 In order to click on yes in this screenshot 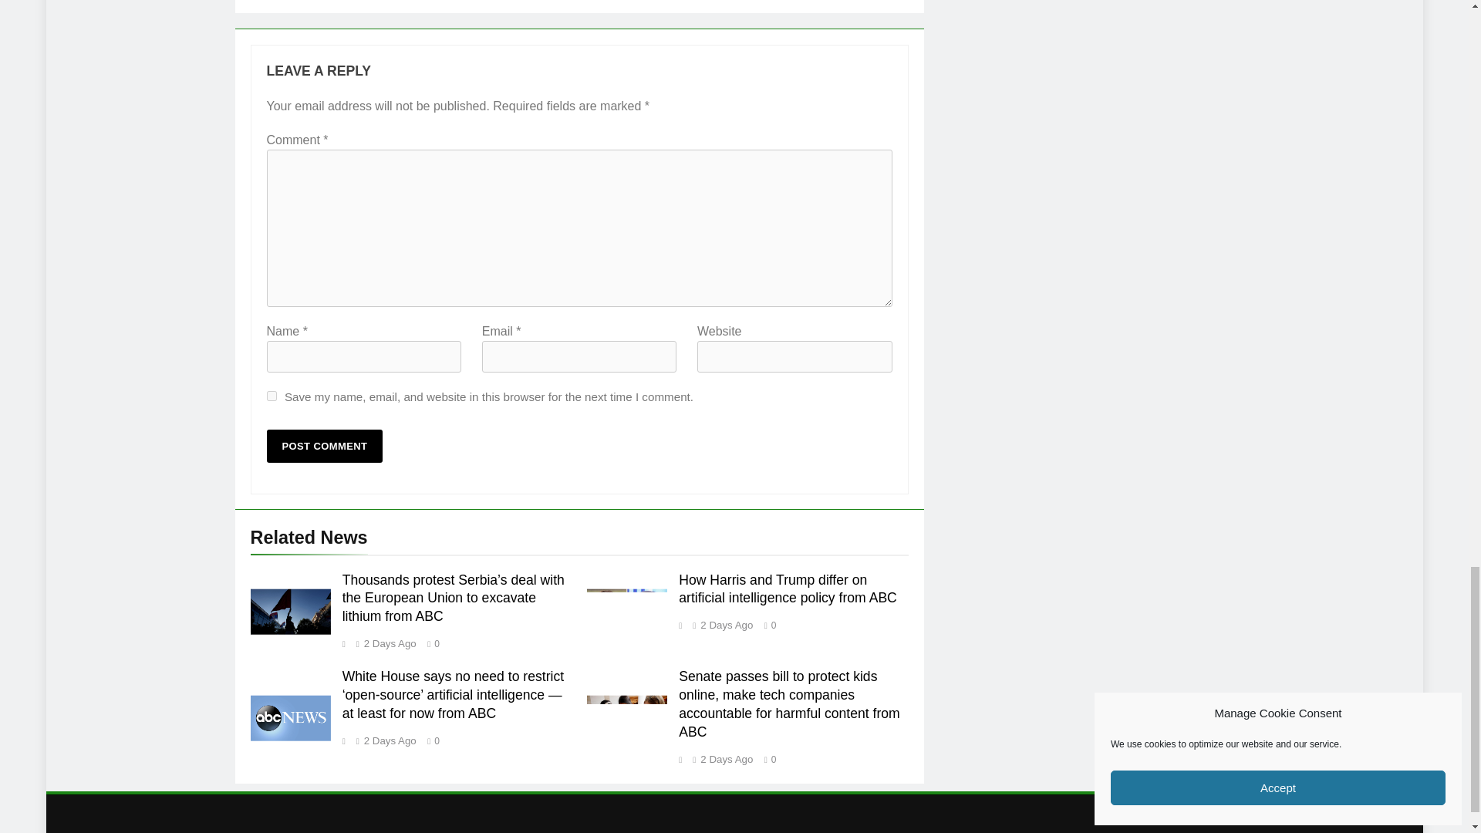, I will do `click(272, 395)`.